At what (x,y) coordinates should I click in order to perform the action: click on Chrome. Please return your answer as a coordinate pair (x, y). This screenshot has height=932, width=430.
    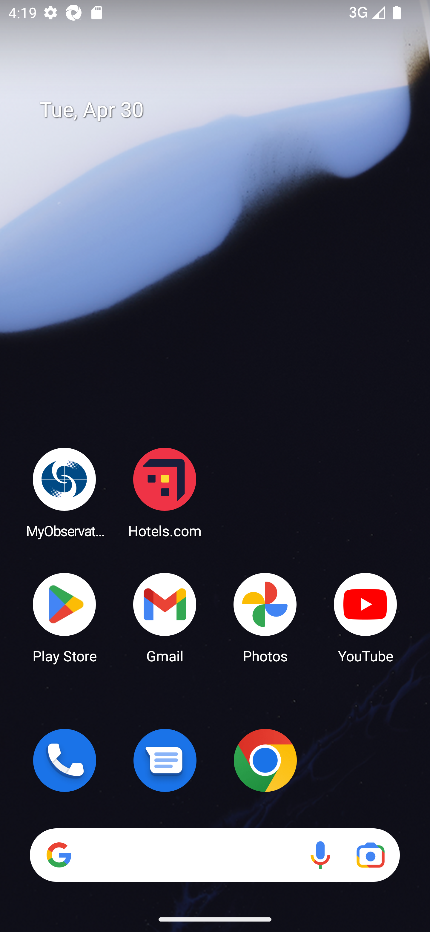
    Looking at the image, I should click on (265, 760).